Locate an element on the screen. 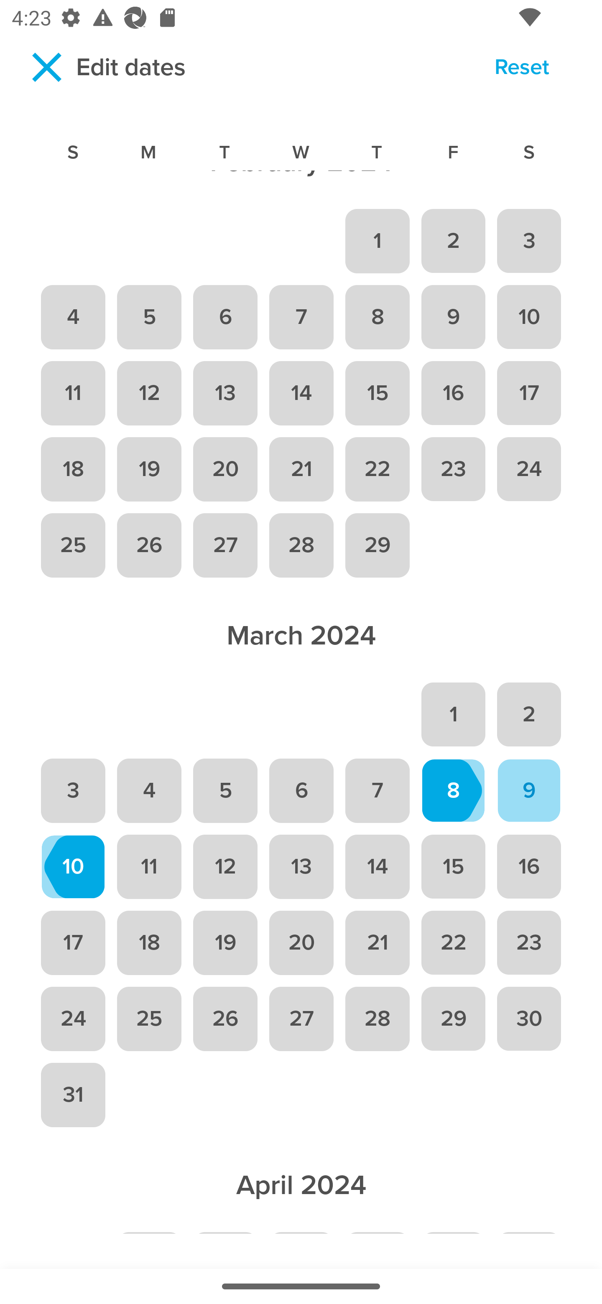 The image size is (602, 1304). Reset is located at coordinates (522, 69).